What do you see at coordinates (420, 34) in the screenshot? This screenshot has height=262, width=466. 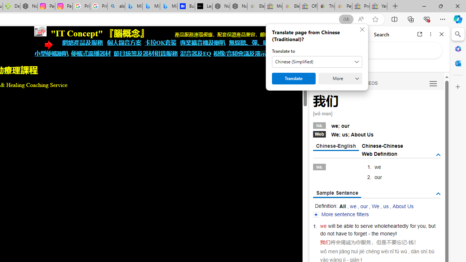 I see `Open link in new tab` at bounding box center [420, 34].